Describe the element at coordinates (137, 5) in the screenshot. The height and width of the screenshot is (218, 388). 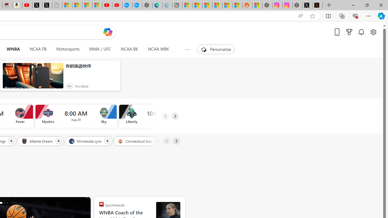
I see `The most popular Google 'how to' searches` at that location.